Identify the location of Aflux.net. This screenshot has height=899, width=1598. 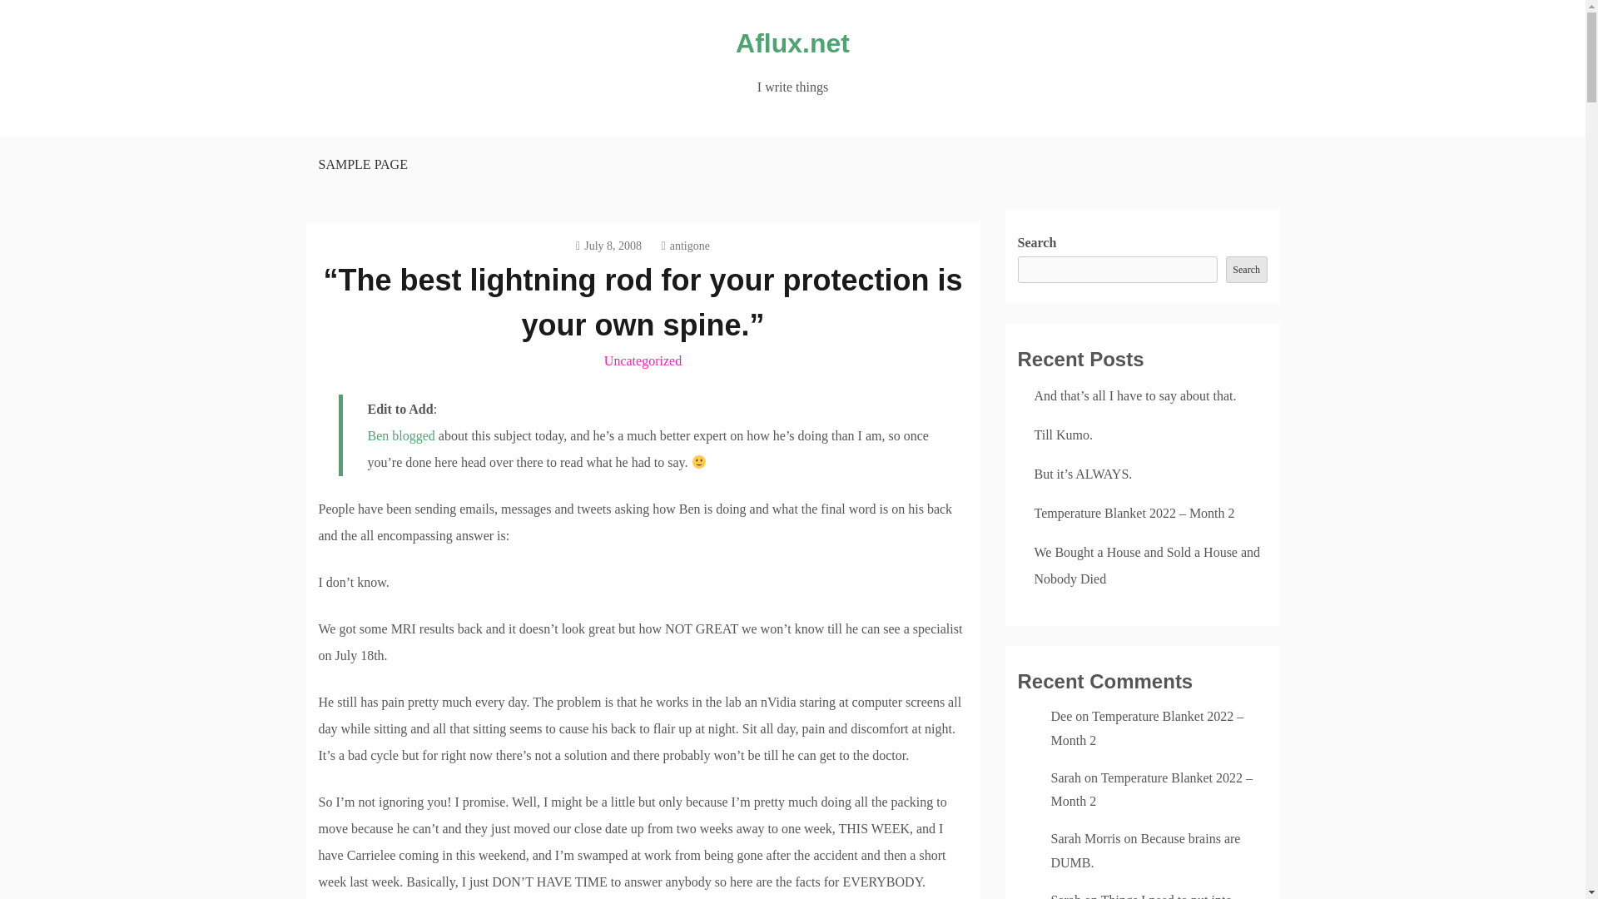
(792, 43).